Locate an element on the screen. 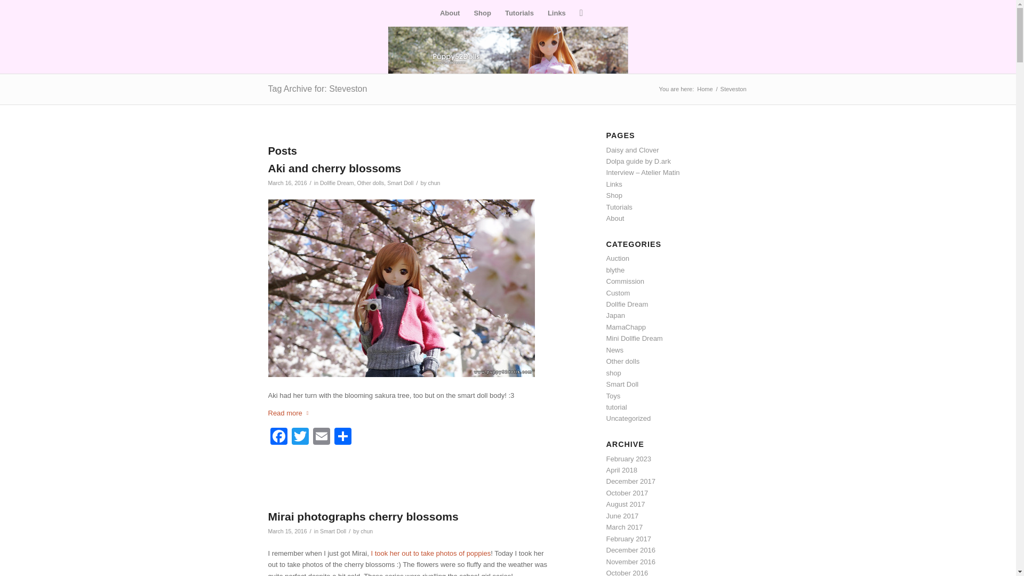 This screenshot has height=576, width=1024. Smart Doll is located at coordinates (400, 182).